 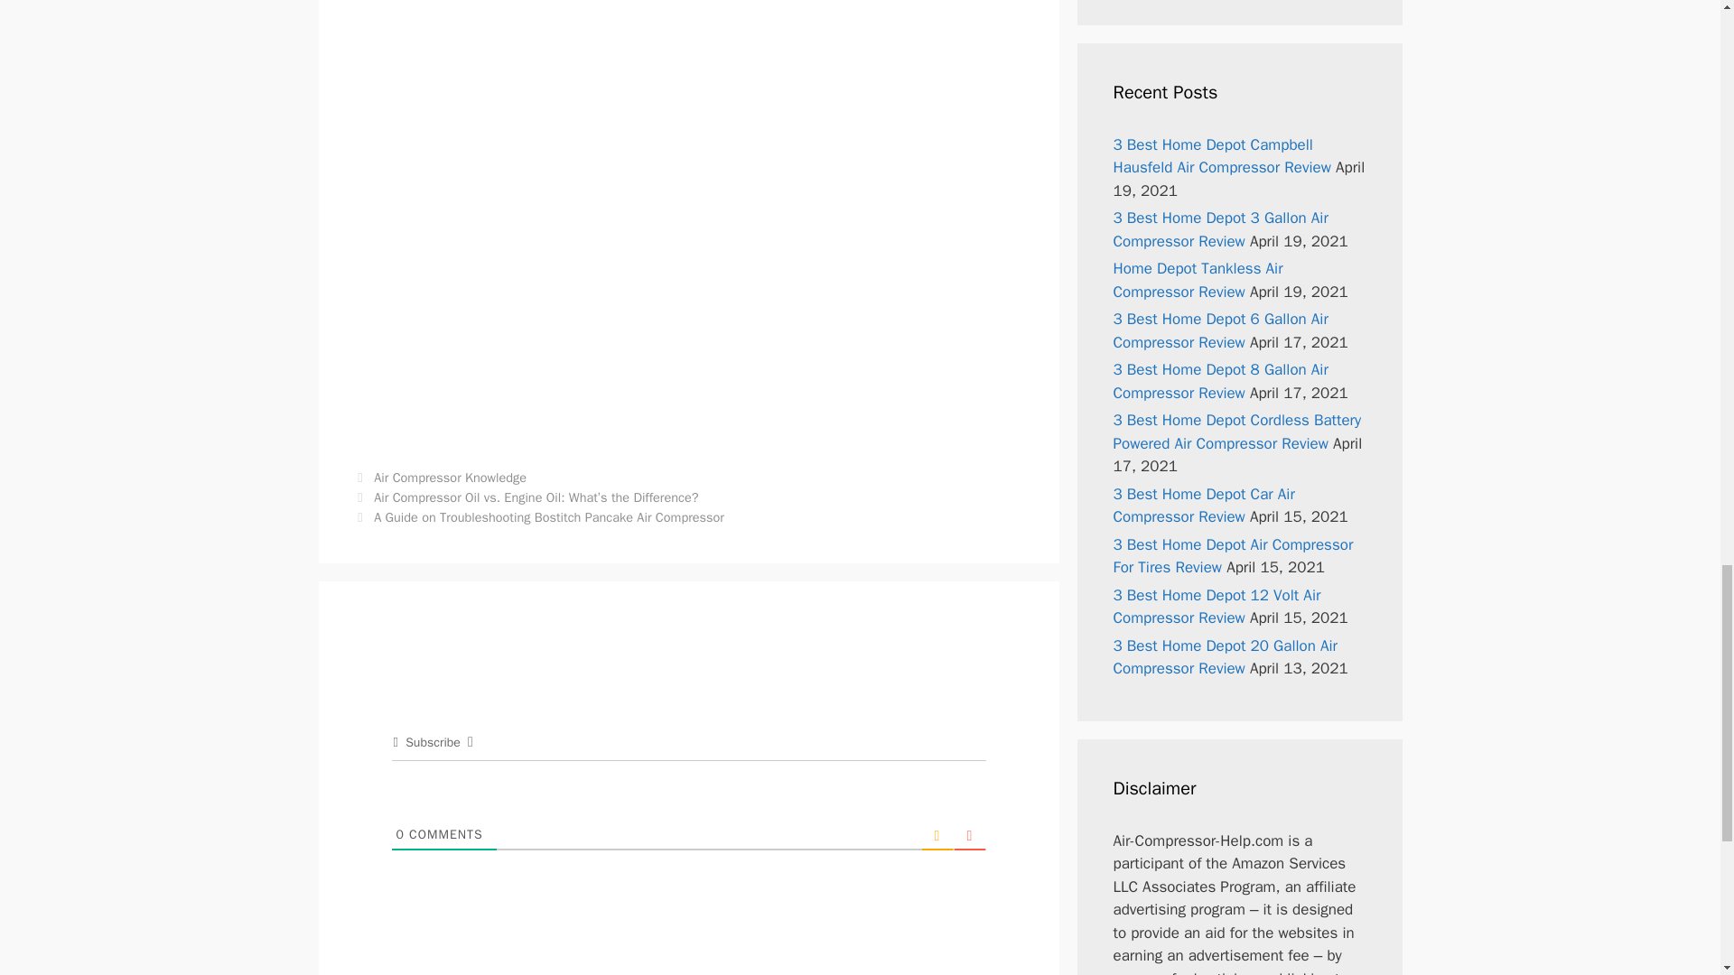 What do you see at coordinates (450, 477) in the screenshot?
I see `Air Compressor Knowledge` at bounding box center [450, 477].